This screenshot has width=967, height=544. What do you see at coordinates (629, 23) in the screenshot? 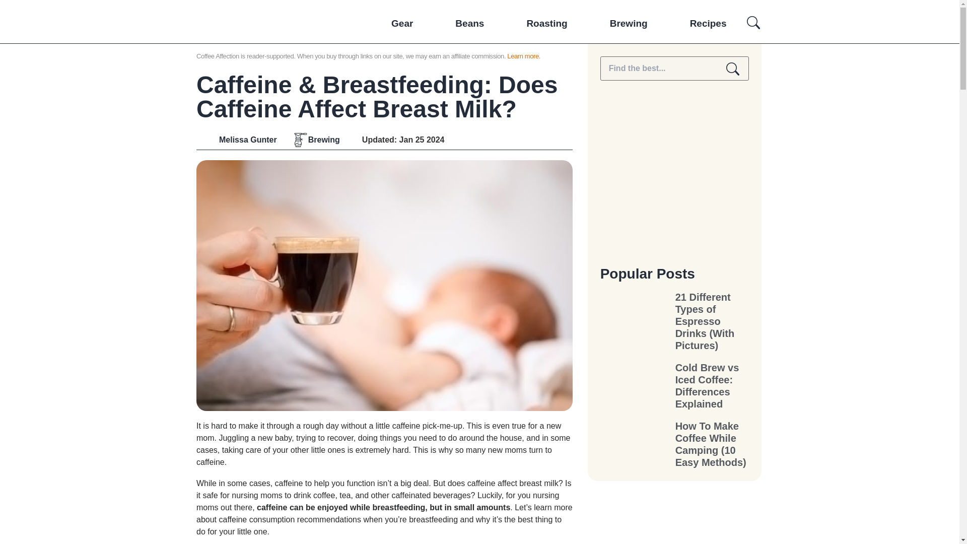
I see `Brewing` at bounding box center [629, 23].